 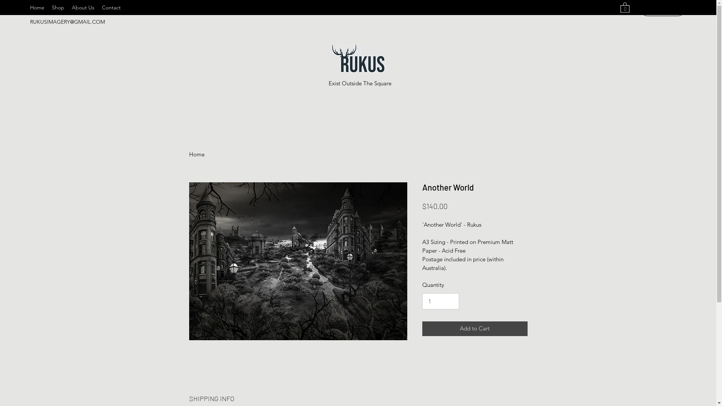 I want to click on Shop, so click(x=58, y=8).